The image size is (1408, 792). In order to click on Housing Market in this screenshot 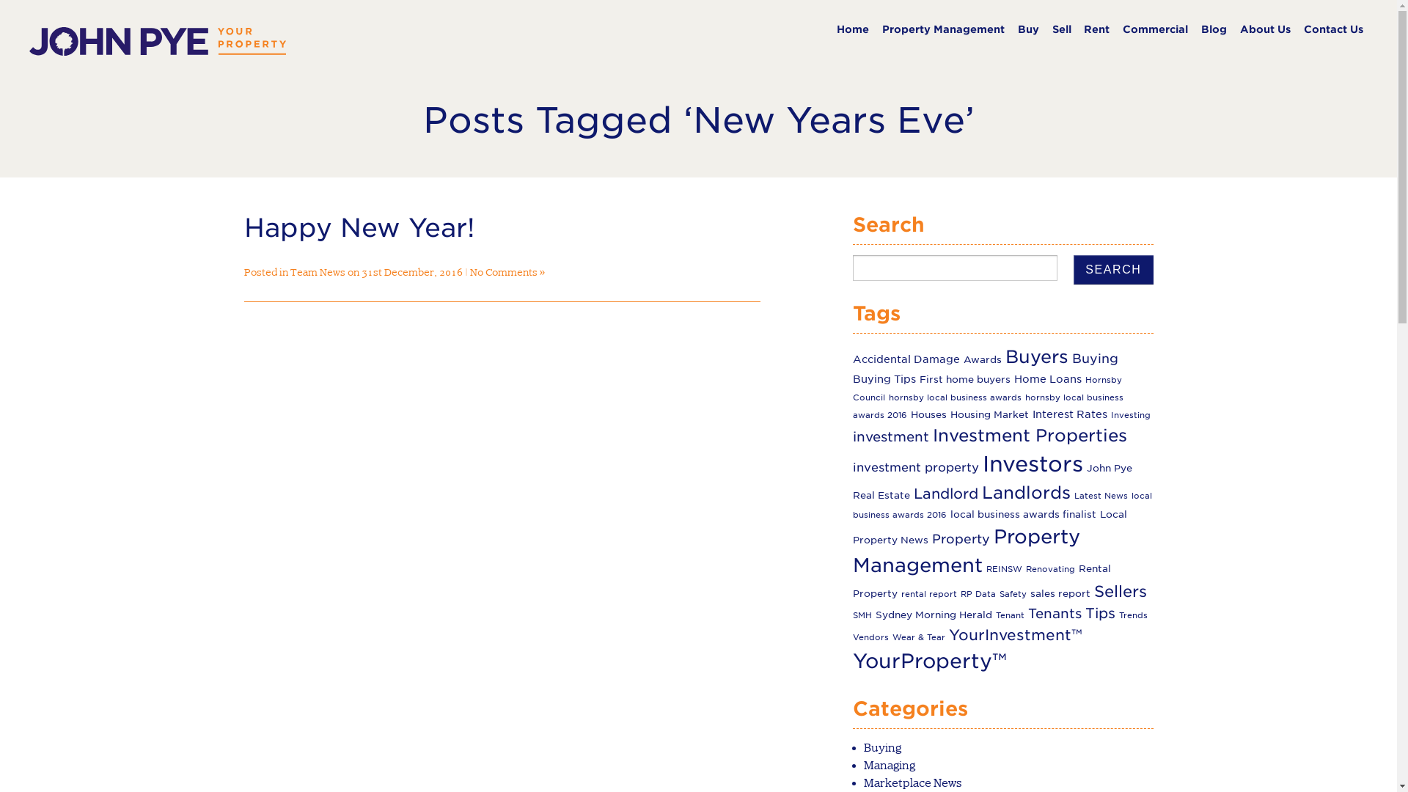, I will do `click(990, 415)`.